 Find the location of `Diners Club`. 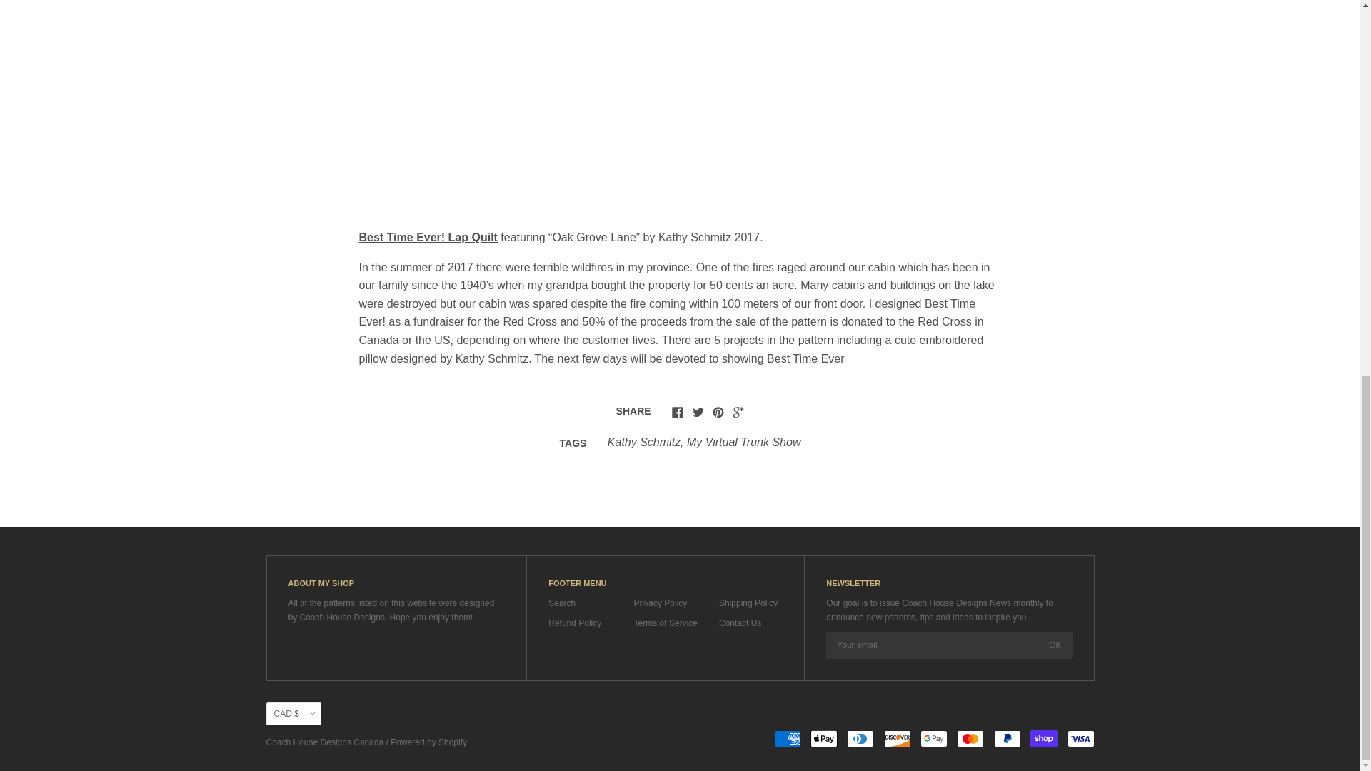

Diners Club is located at coordinates (860, 738).